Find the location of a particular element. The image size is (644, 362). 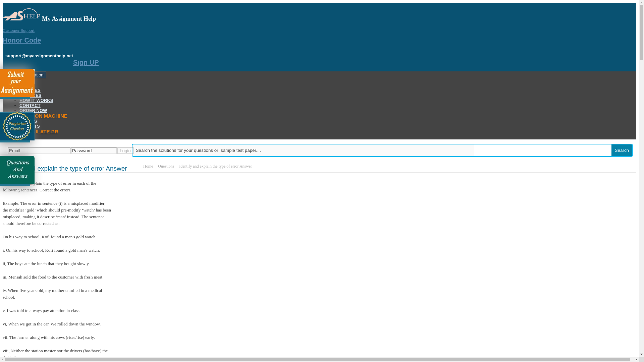

Identify and explain the type of error  Answer is located at coordinates (215, 166).